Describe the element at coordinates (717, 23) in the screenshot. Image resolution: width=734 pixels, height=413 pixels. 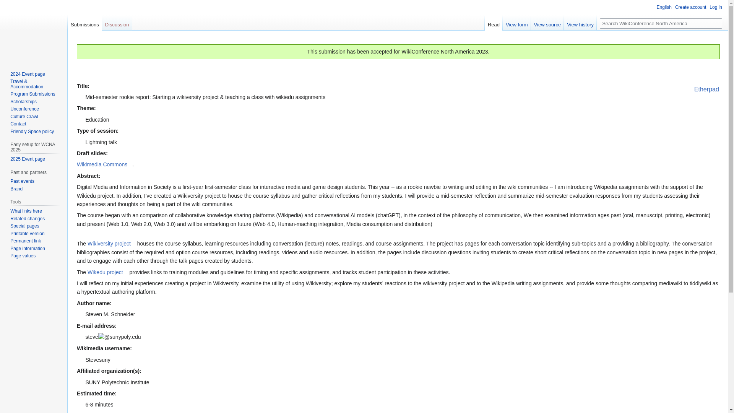
I see `Search` at that location.